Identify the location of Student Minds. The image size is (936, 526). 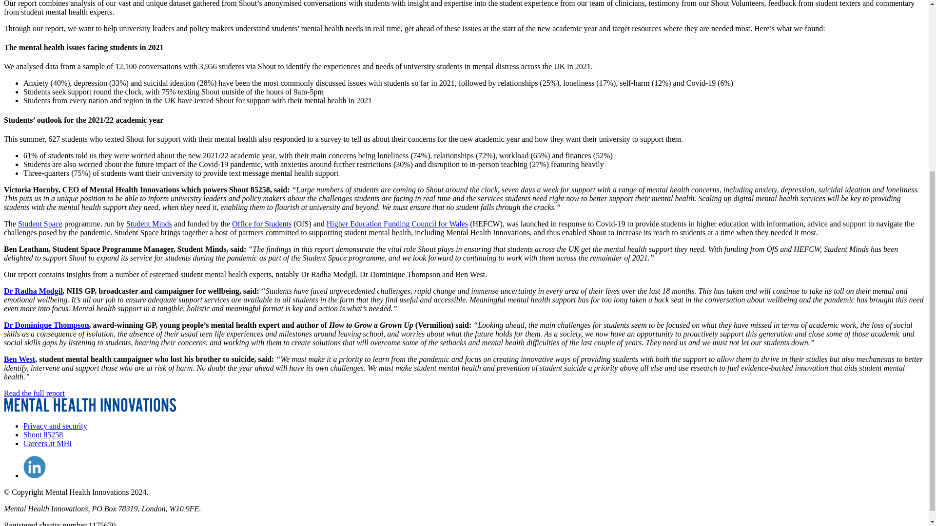
(149, 224).